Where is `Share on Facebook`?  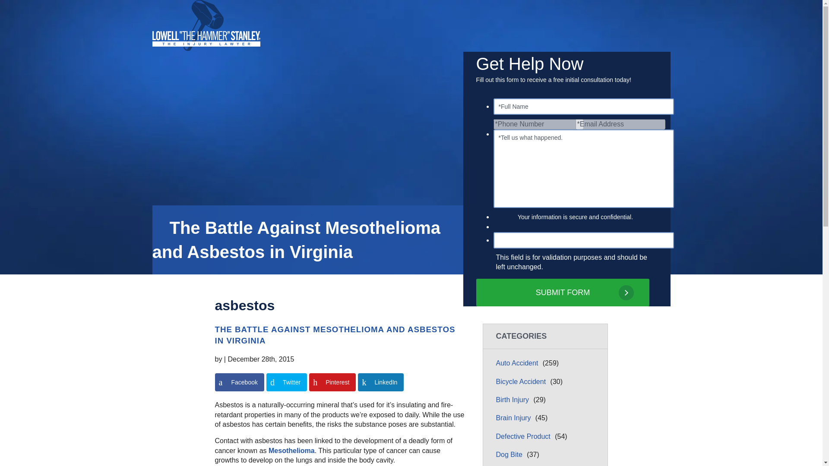 Share on Facebook is located at coordinates (562, 292).